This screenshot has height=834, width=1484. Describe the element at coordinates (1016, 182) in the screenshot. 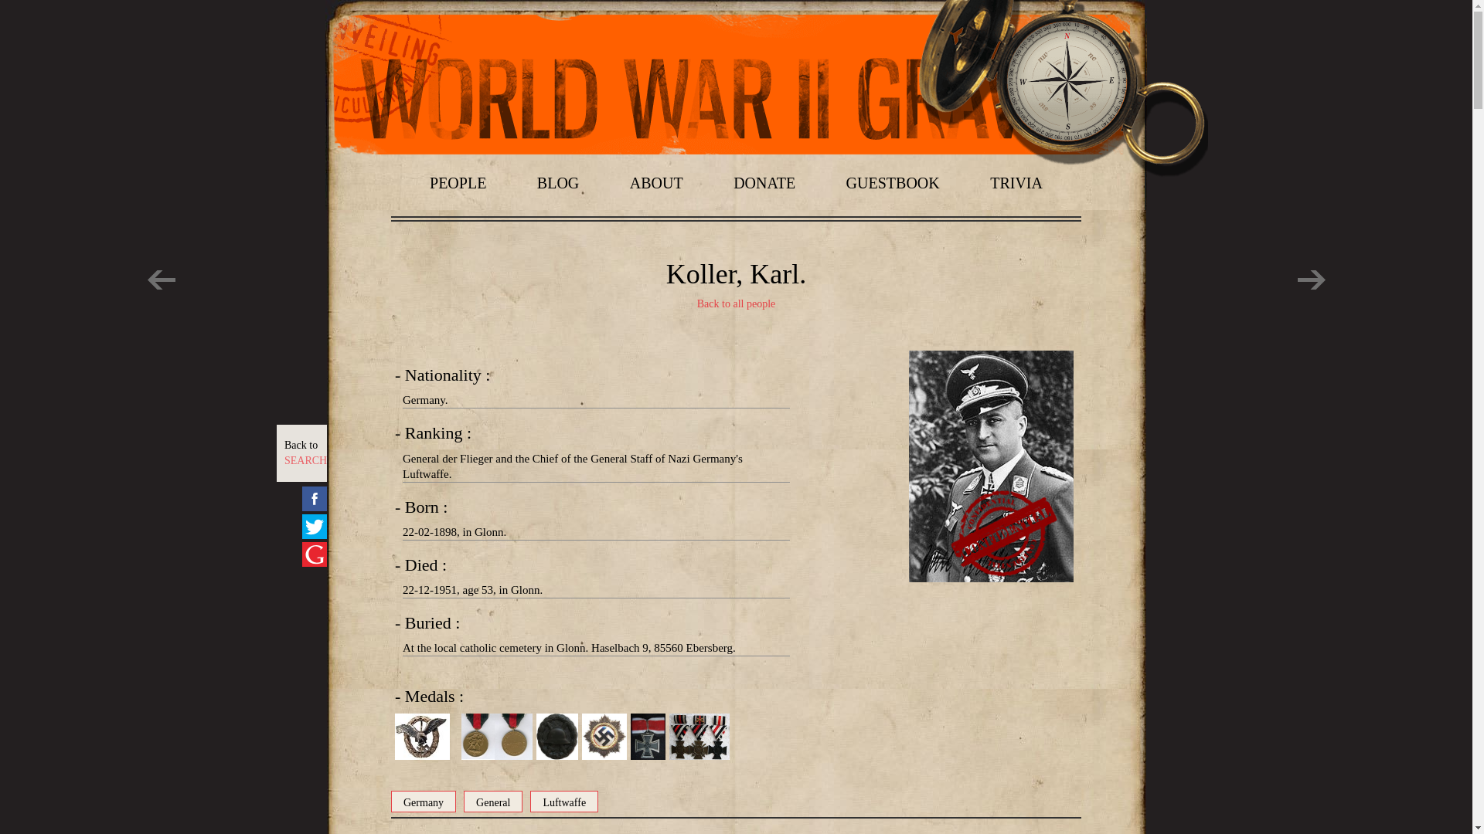

I see `BLOG` at that location.